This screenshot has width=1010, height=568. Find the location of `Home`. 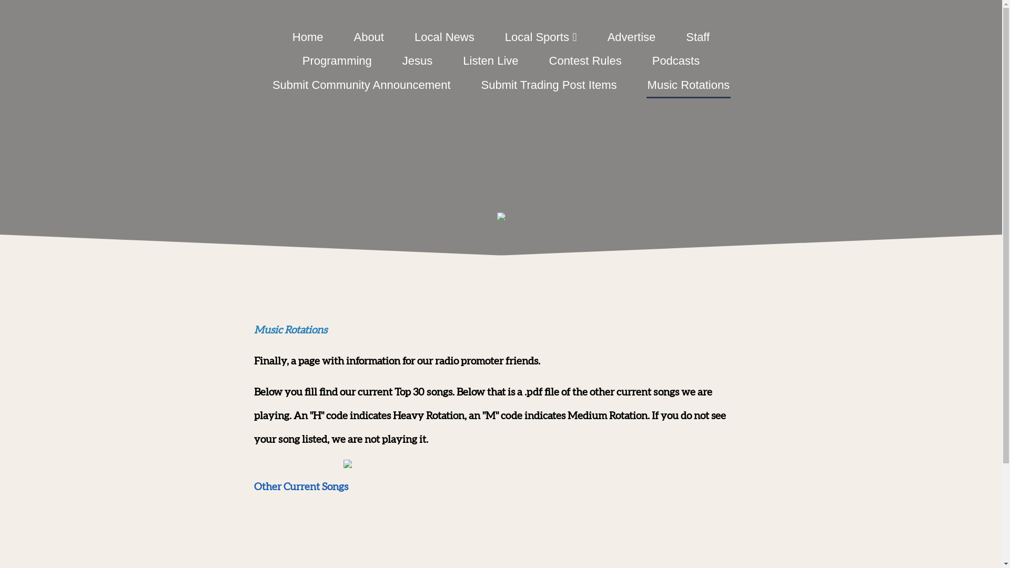

Home is located at coordinates (308, 37).